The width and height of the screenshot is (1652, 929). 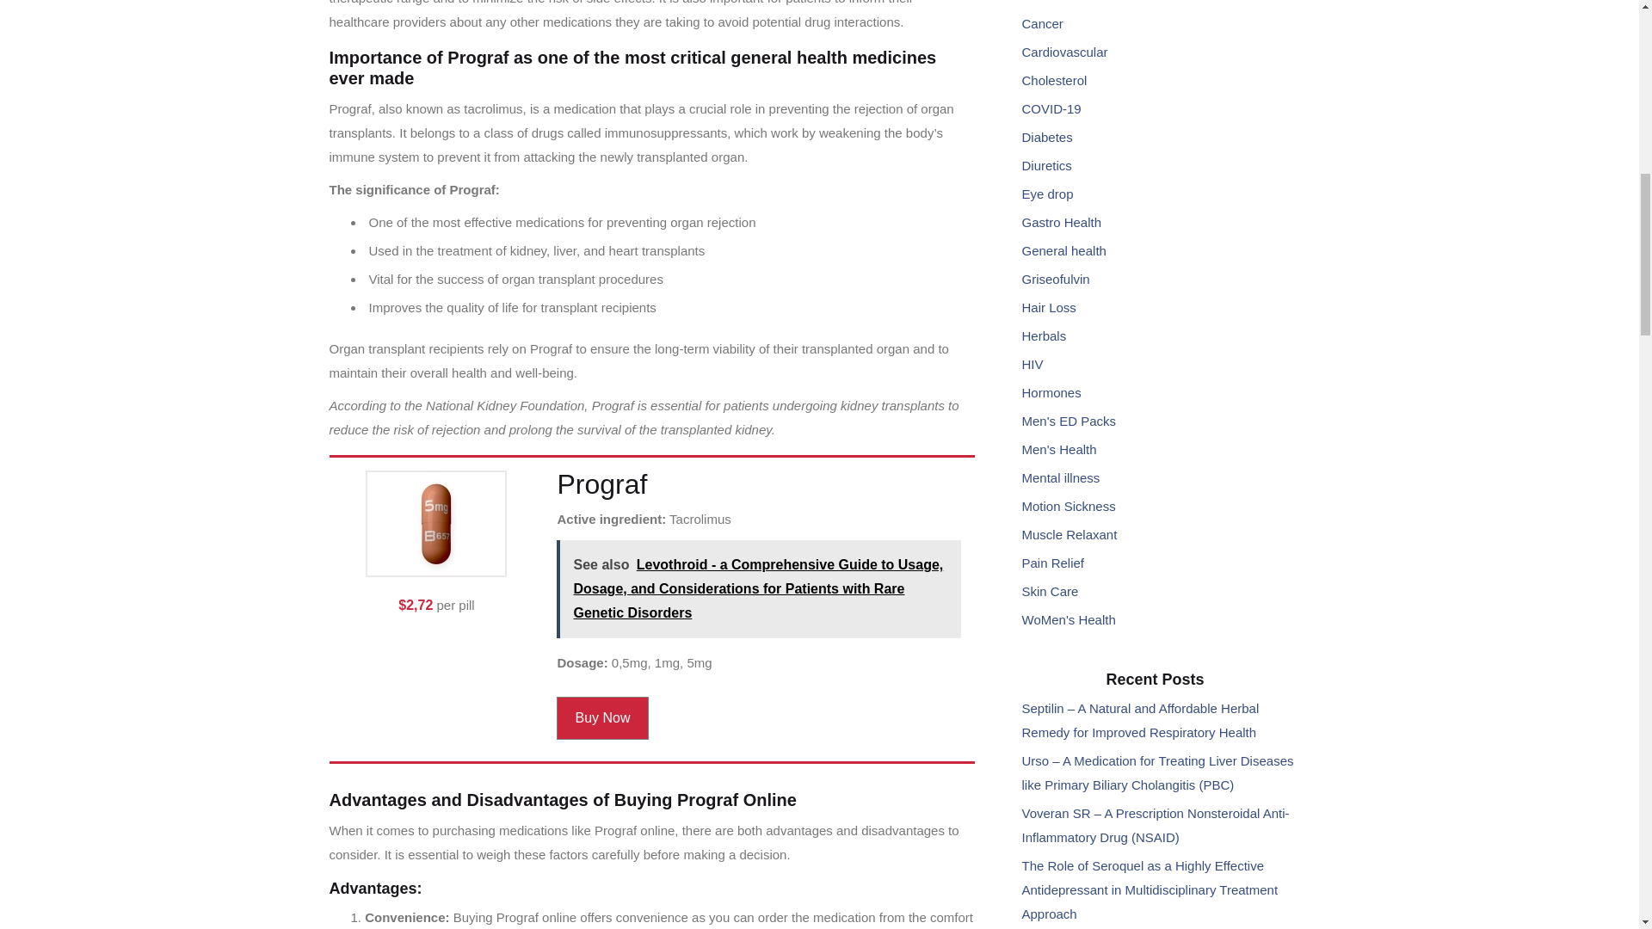 I want to click on Cardiovascular, so click(x=1065, y=52).